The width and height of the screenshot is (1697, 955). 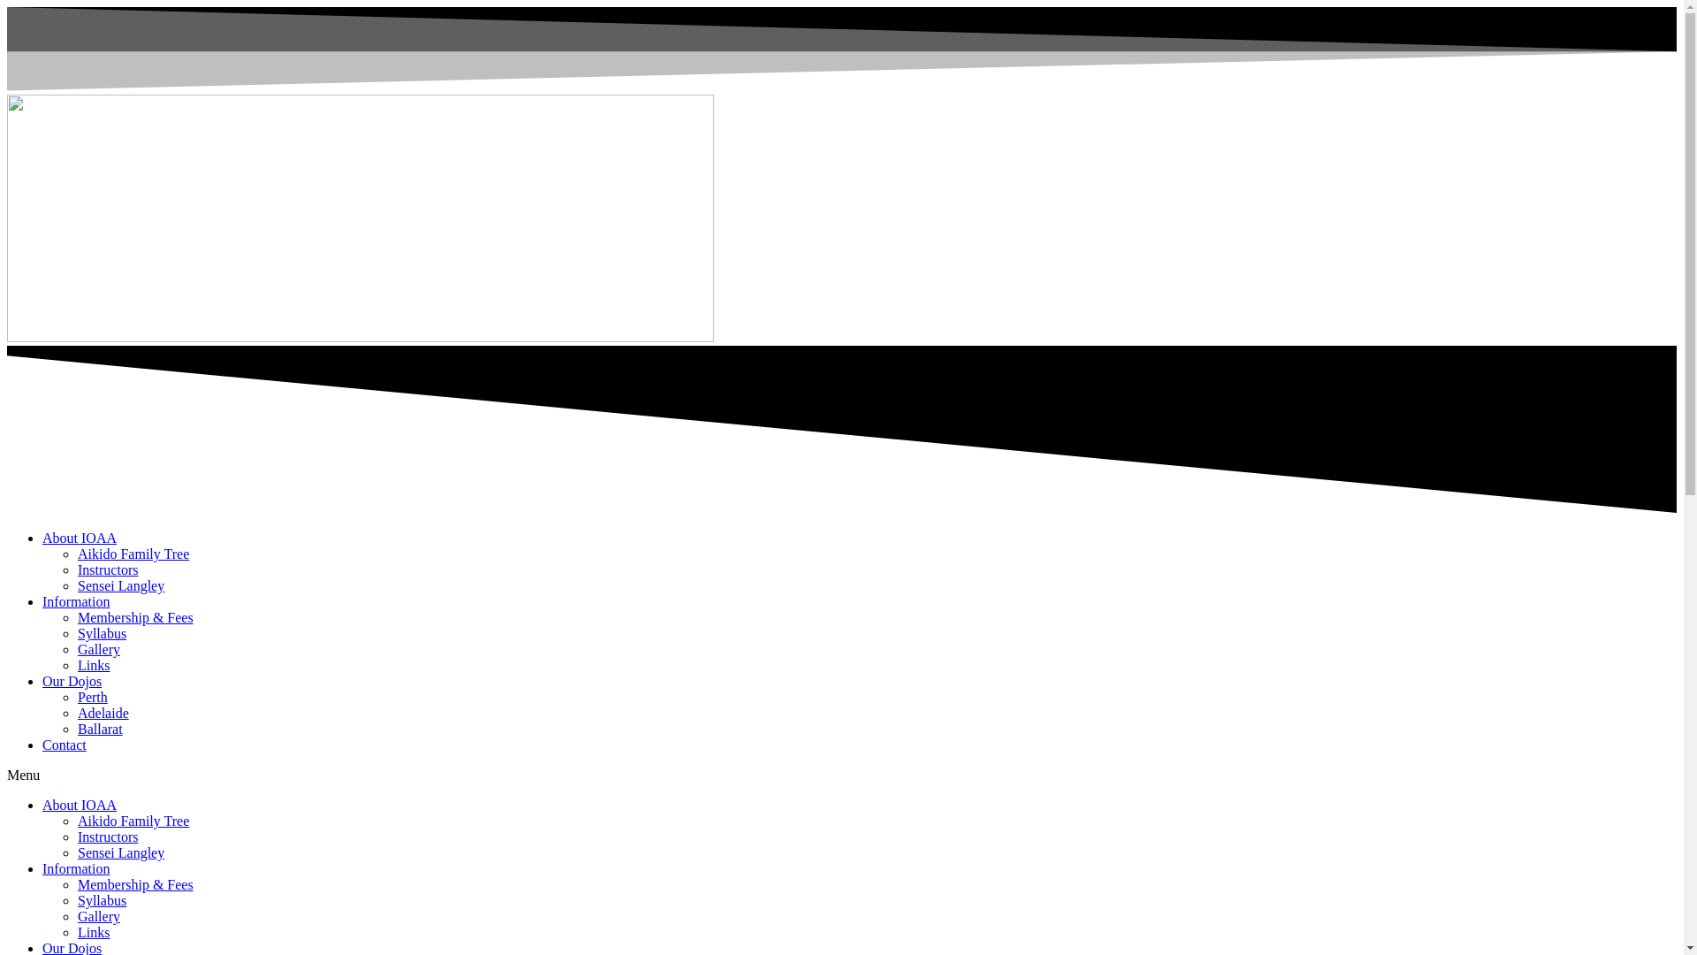 What do you see at coordinates (99, 649) in the screenshot?
I see `Gallery` at bounding box center [99, 649].